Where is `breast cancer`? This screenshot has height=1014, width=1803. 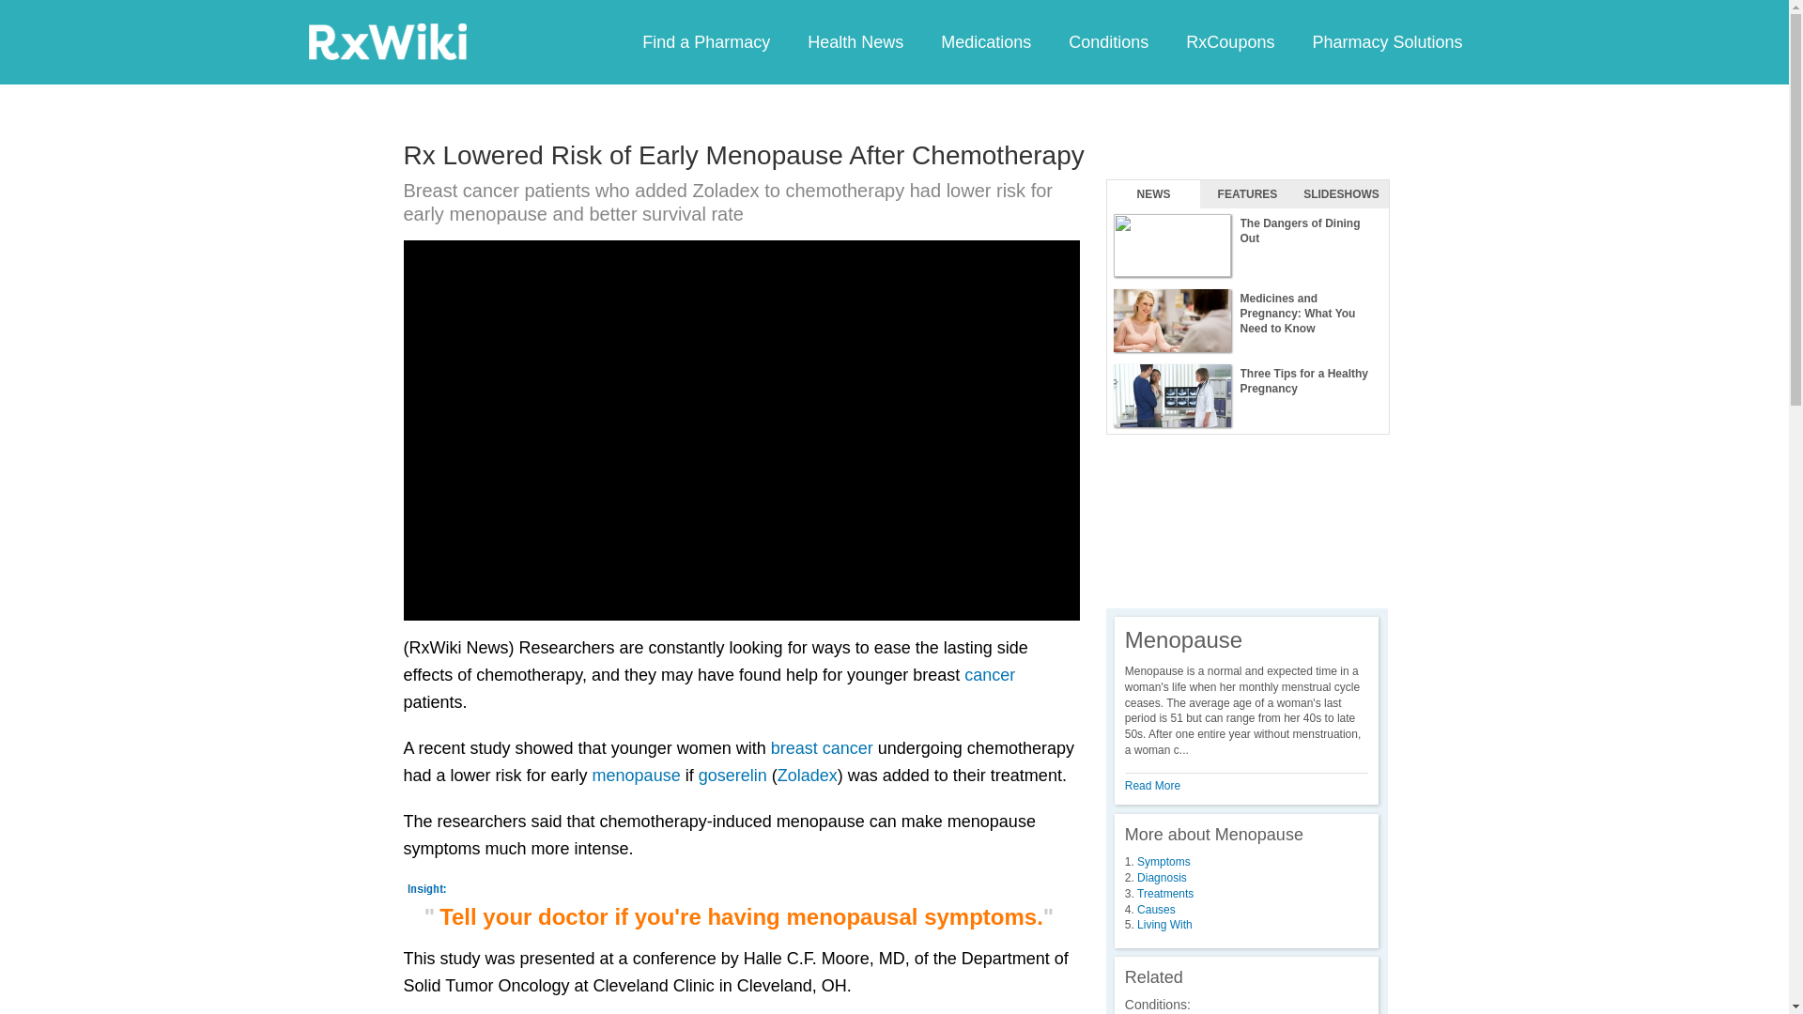
breast cancer is located at coordinates (822, 747).